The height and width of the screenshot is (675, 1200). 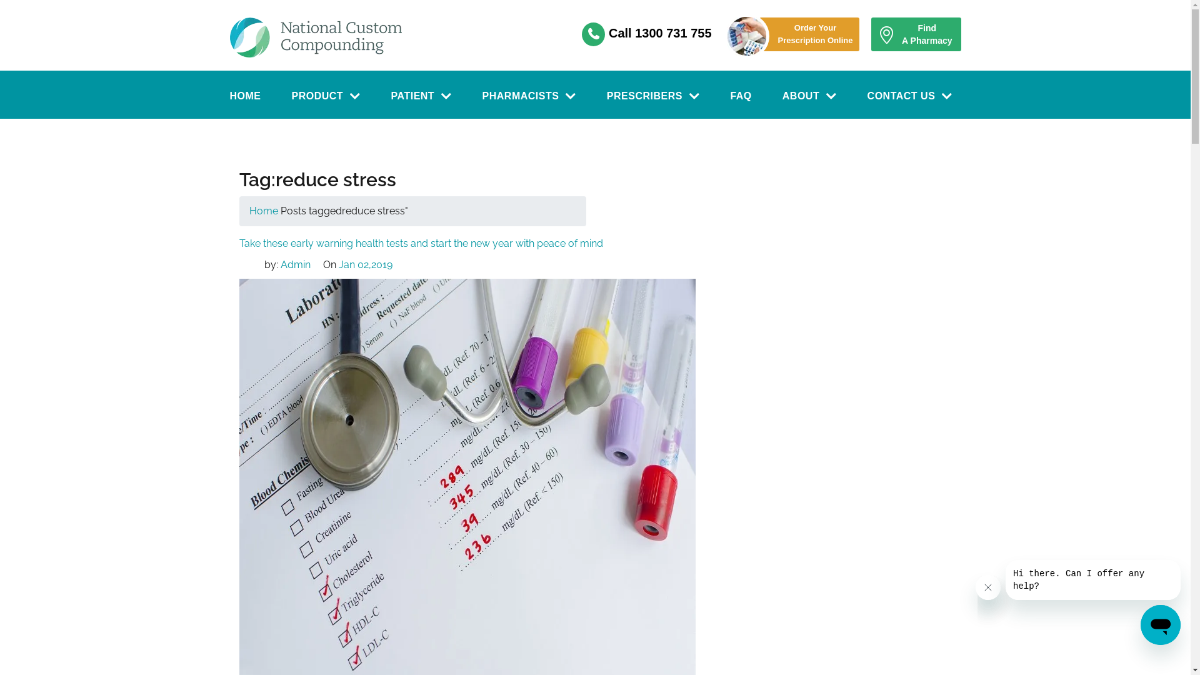 I want to click on Home, so click(x=263, y=211).